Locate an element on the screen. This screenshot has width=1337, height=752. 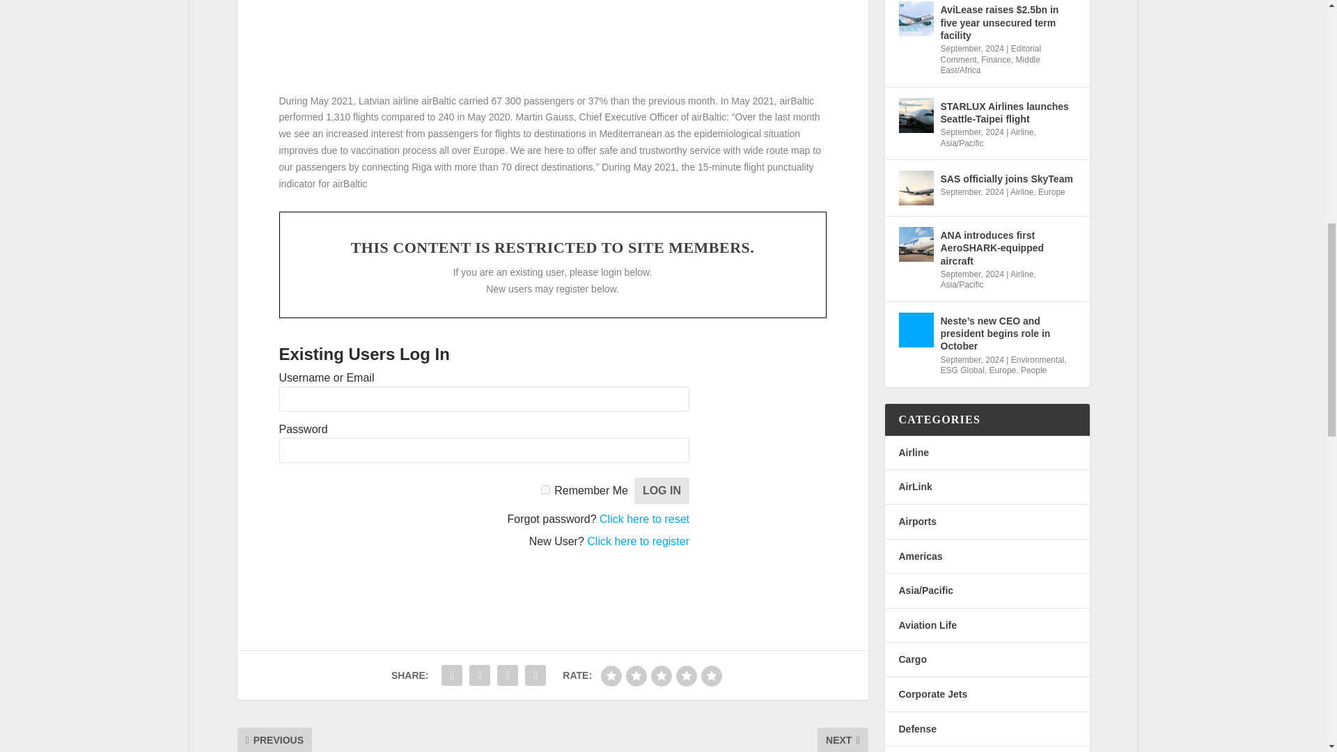
bad is located at coordinates (611, 675).